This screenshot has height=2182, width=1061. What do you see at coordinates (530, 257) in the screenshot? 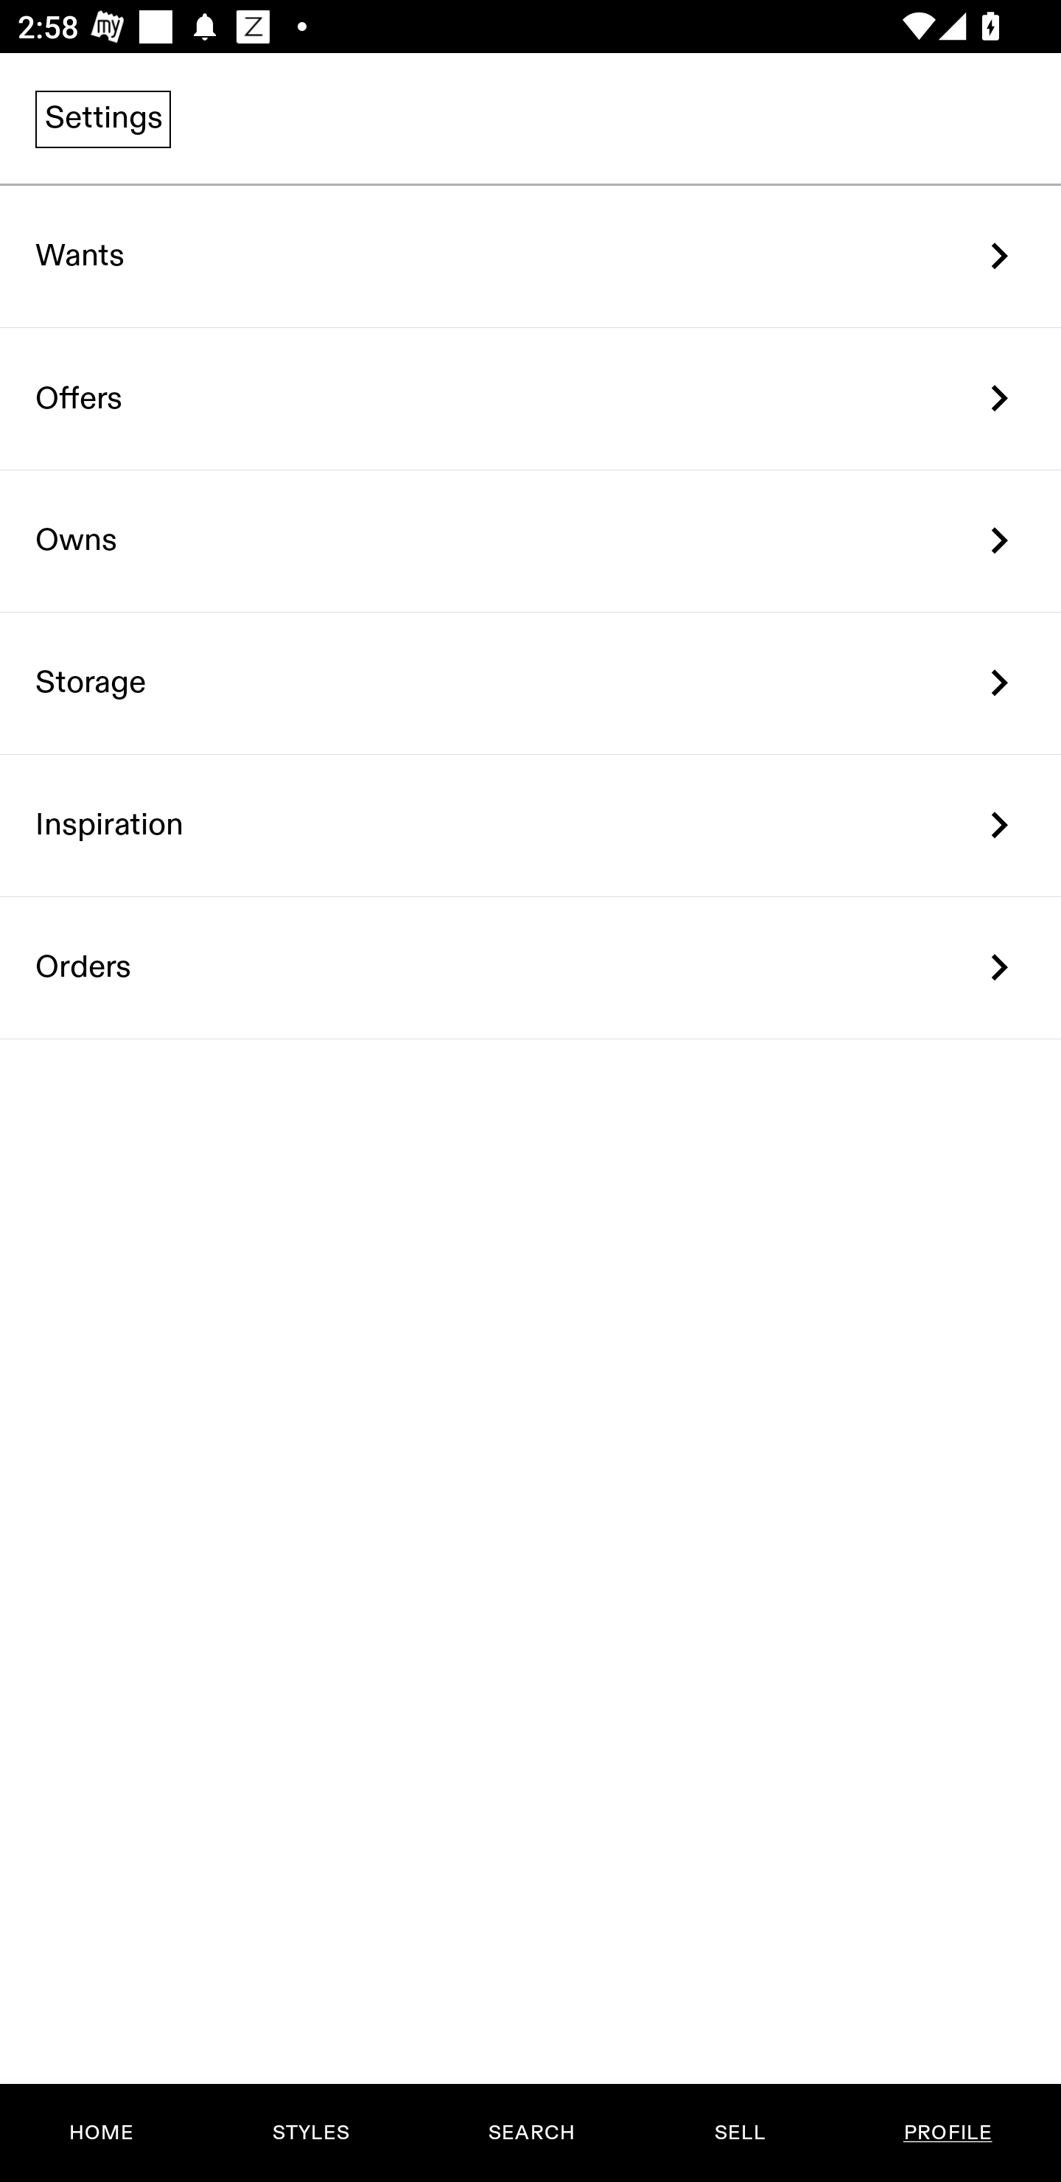
I see `Wants` at bounding box center [530, 257].